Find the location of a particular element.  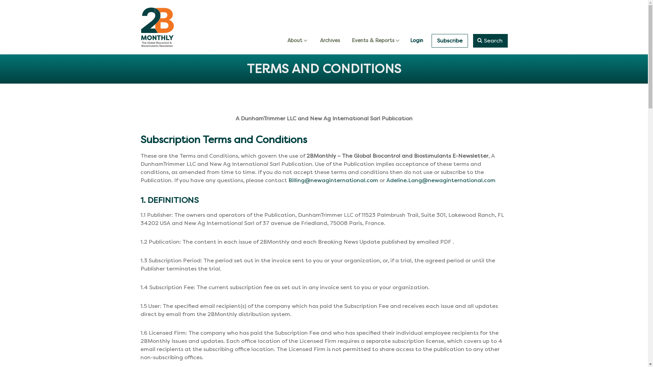

Adeline.Lang@newaginternational.com is located at coordinates (441, 180).